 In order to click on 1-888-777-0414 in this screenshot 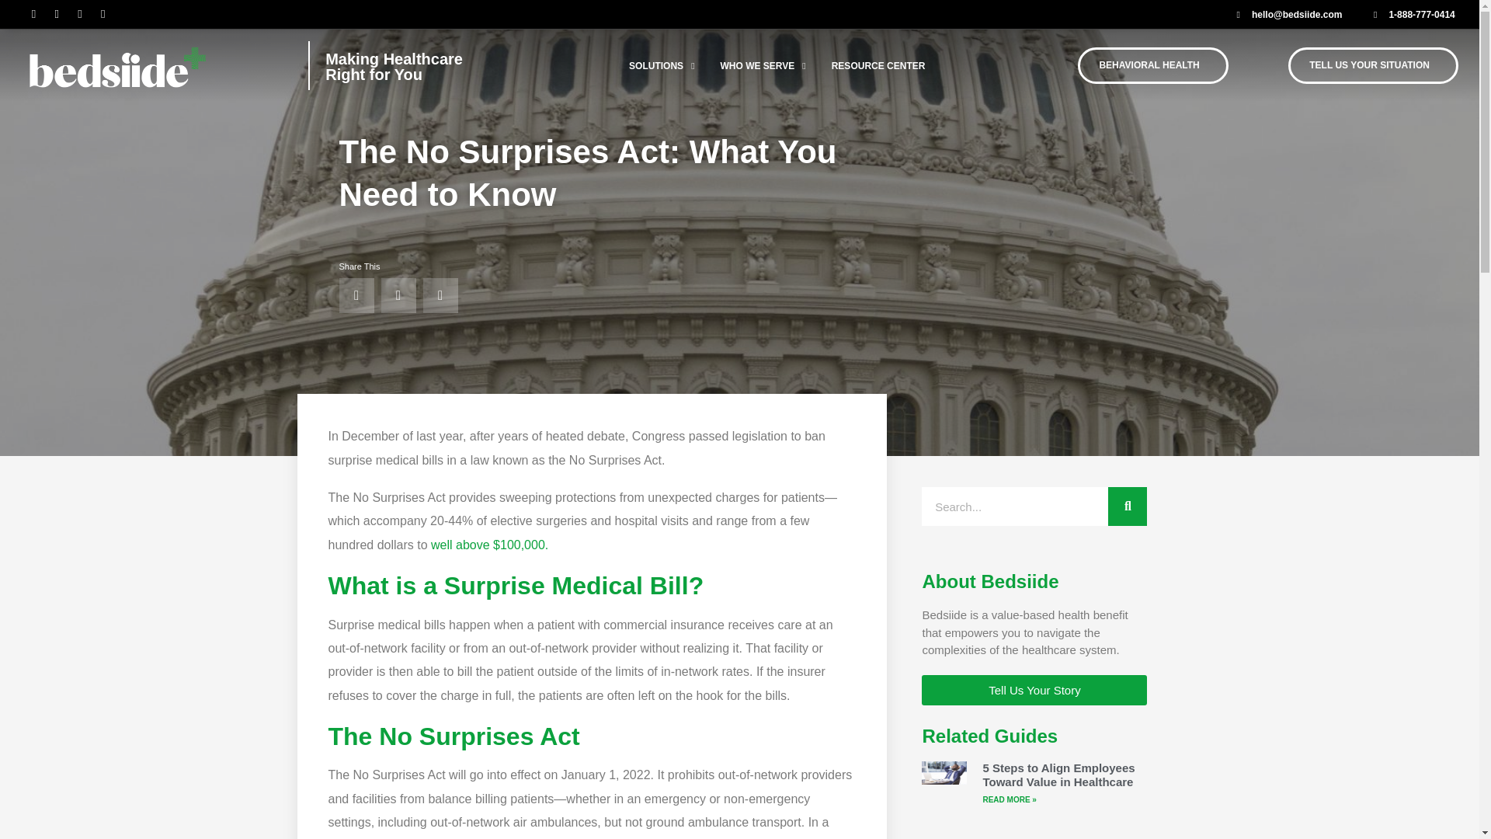, I will do `click(1410, 14)`.